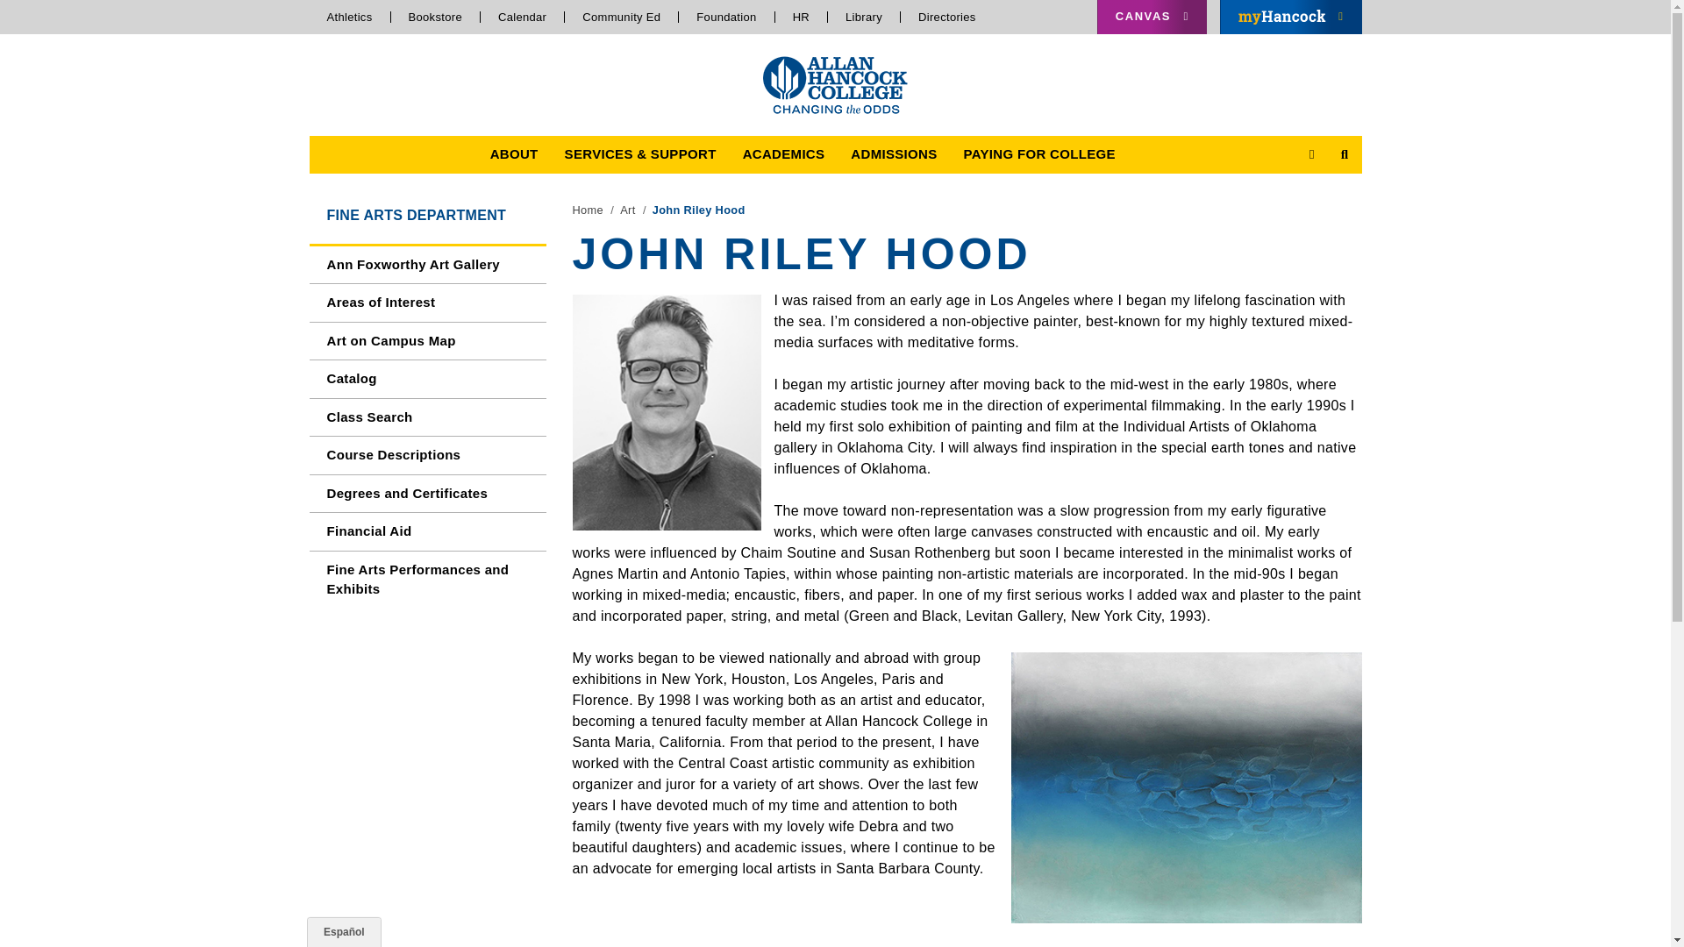 This screenshot has height=947, width=1684. What do you see at coordinates (802, 16) in the screenshot?
I see `HR` at bounding box center [802, 16].